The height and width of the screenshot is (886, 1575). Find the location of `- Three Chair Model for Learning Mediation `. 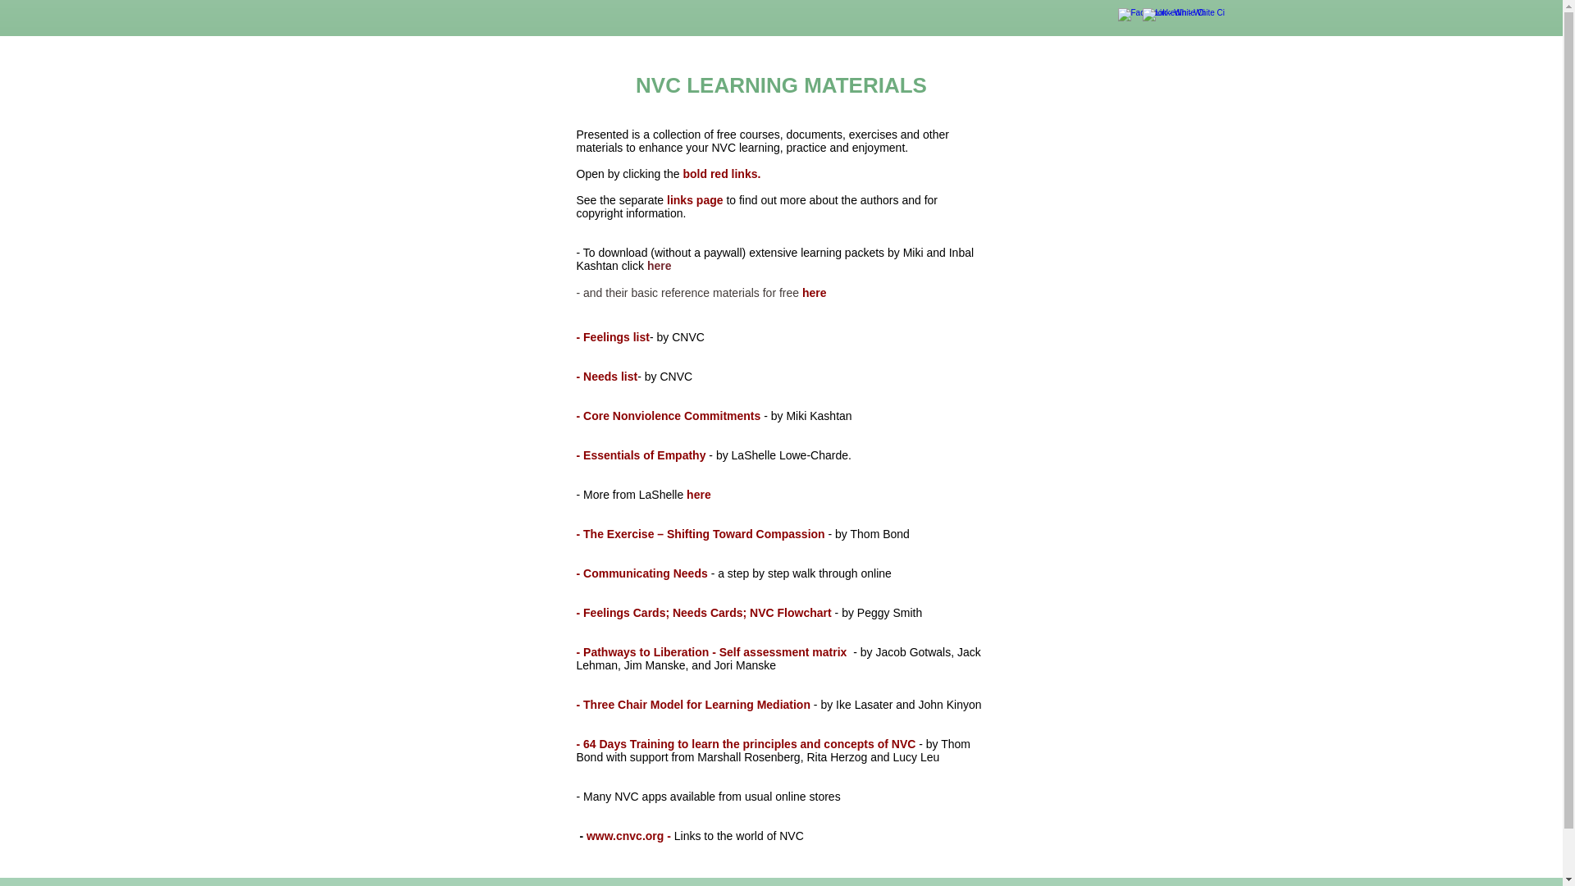

- Three Chair Model for Learning Mediation  is located at coordinates (694, 705).